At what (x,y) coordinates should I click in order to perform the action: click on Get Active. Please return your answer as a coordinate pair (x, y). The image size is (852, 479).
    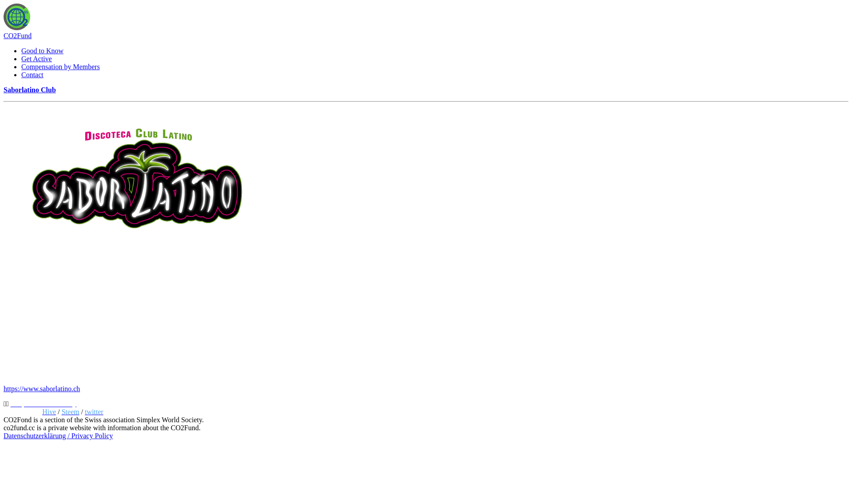
    Looking at the image, I should click on (36, 59).